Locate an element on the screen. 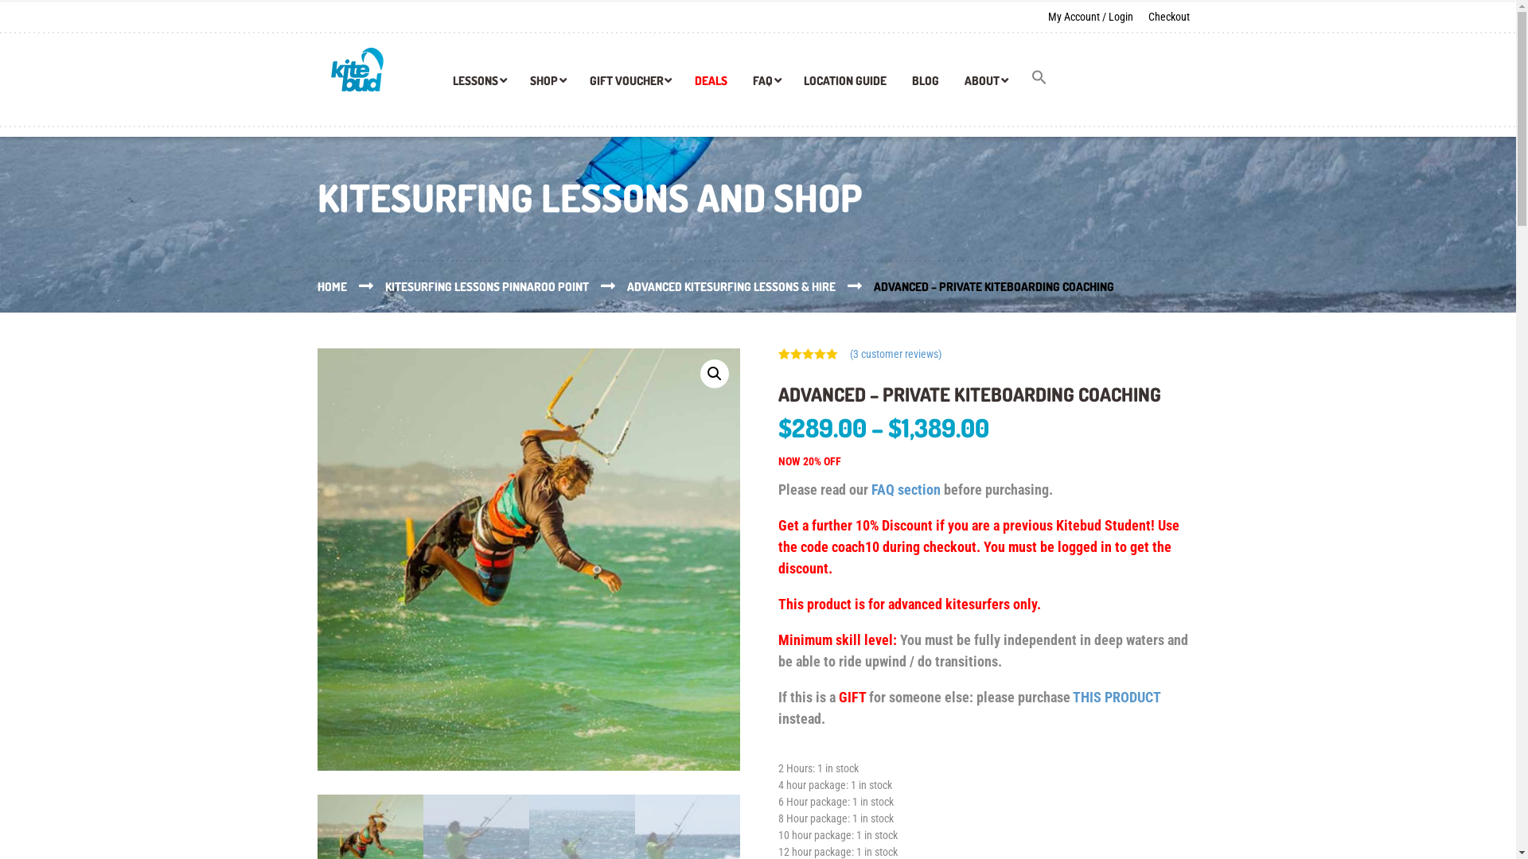 The width and height of the screenshot is (1528, 859). (3 customer reviews) is located at coordinates (896, 354).